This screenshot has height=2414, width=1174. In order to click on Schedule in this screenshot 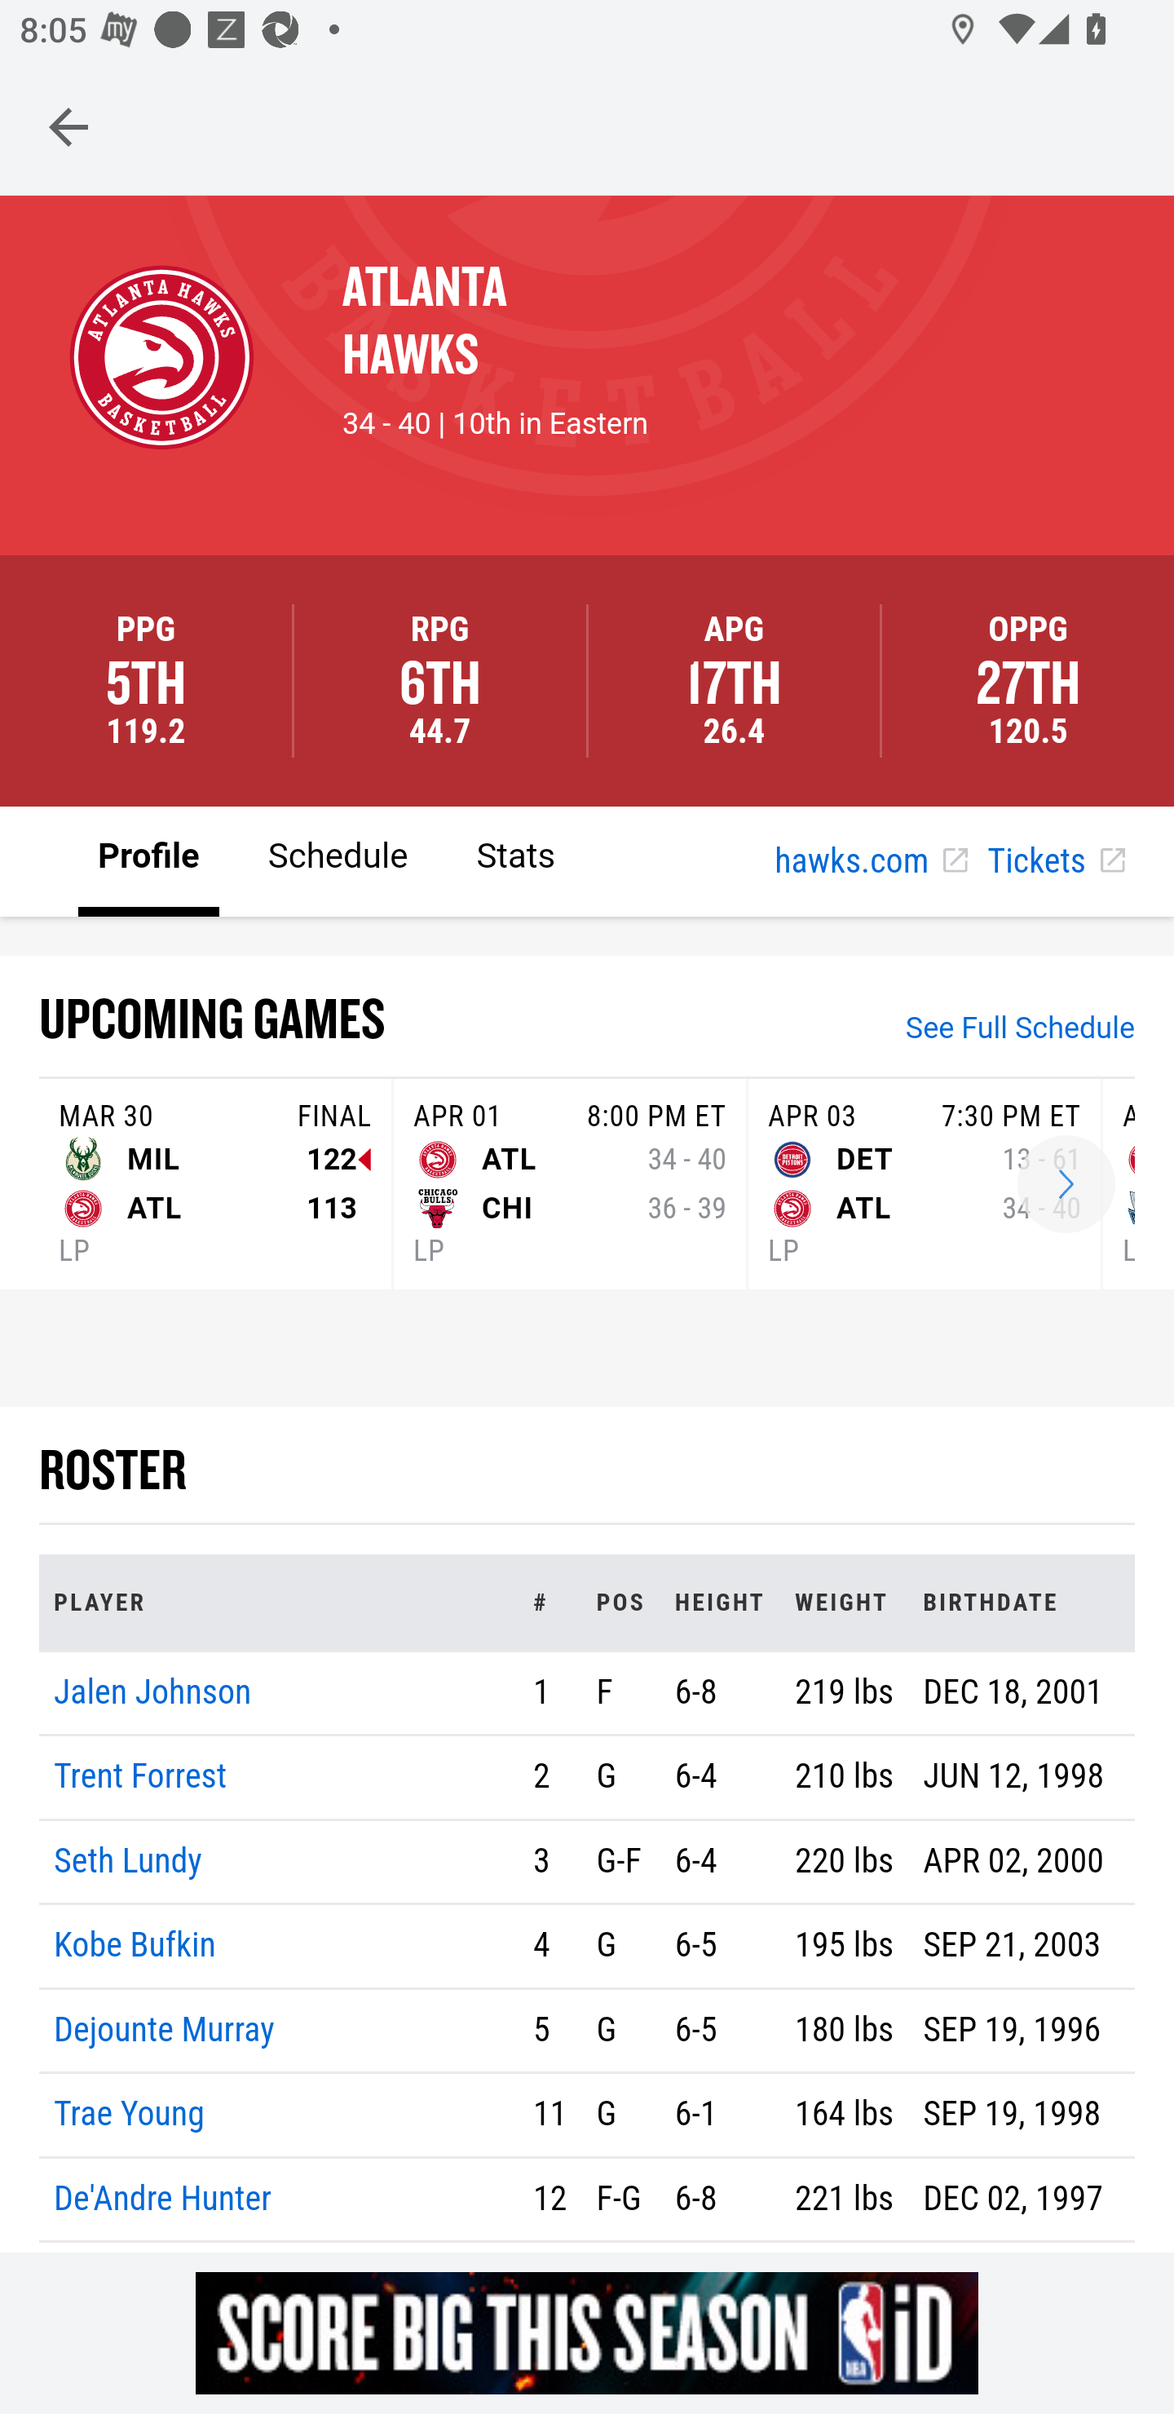, I will do `click(338, 860)`.